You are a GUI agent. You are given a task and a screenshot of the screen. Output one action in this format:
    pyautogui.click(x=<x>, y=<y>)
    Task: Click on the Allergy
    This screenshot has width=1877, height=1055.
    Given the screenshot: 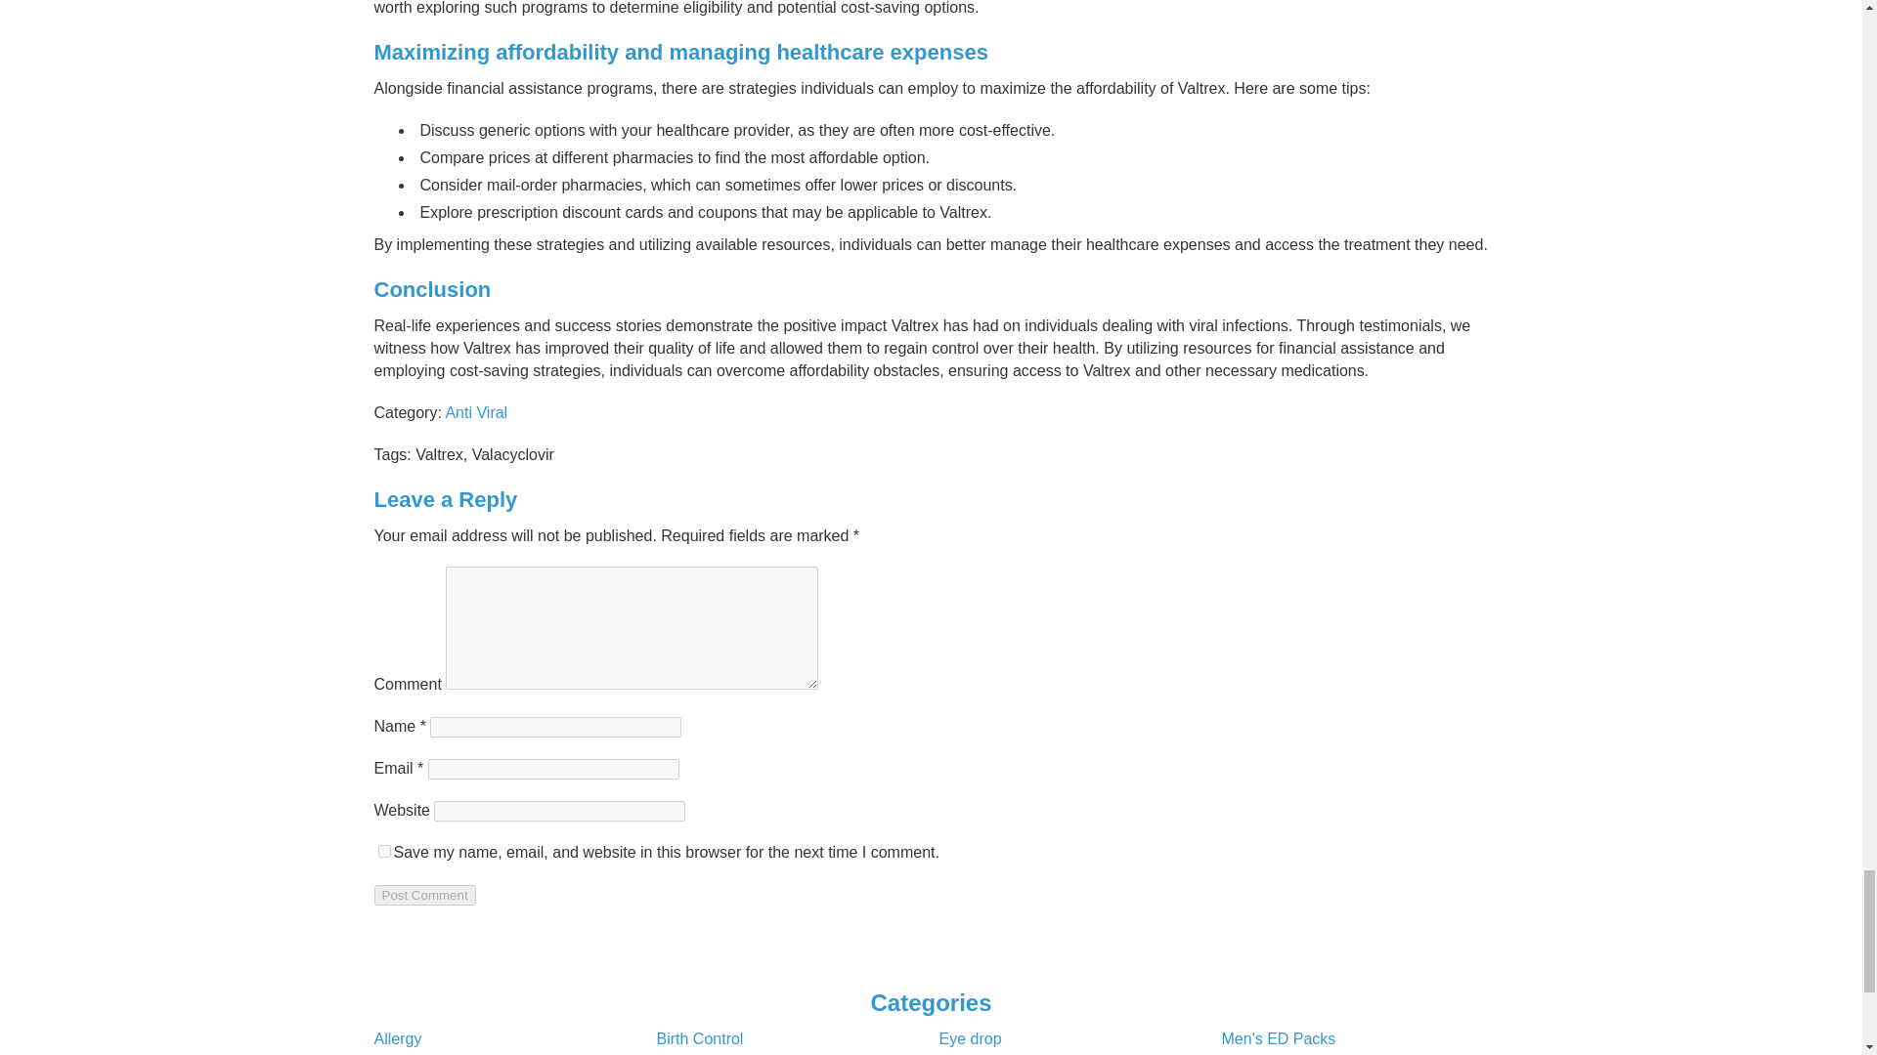 What is the action you would take?
    pyautogui.click(x=397, y=1039)
    